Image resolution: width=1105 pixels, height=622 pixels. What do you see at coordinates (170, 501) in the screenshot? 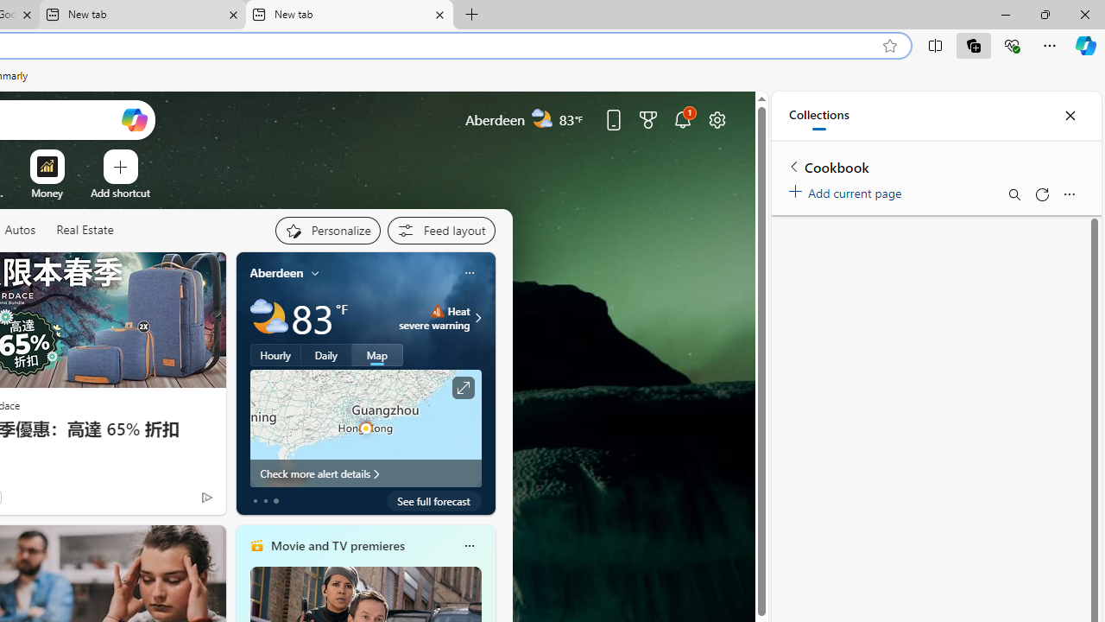
I see `You're following The Weather Channel` at bounding box center [170, 501].